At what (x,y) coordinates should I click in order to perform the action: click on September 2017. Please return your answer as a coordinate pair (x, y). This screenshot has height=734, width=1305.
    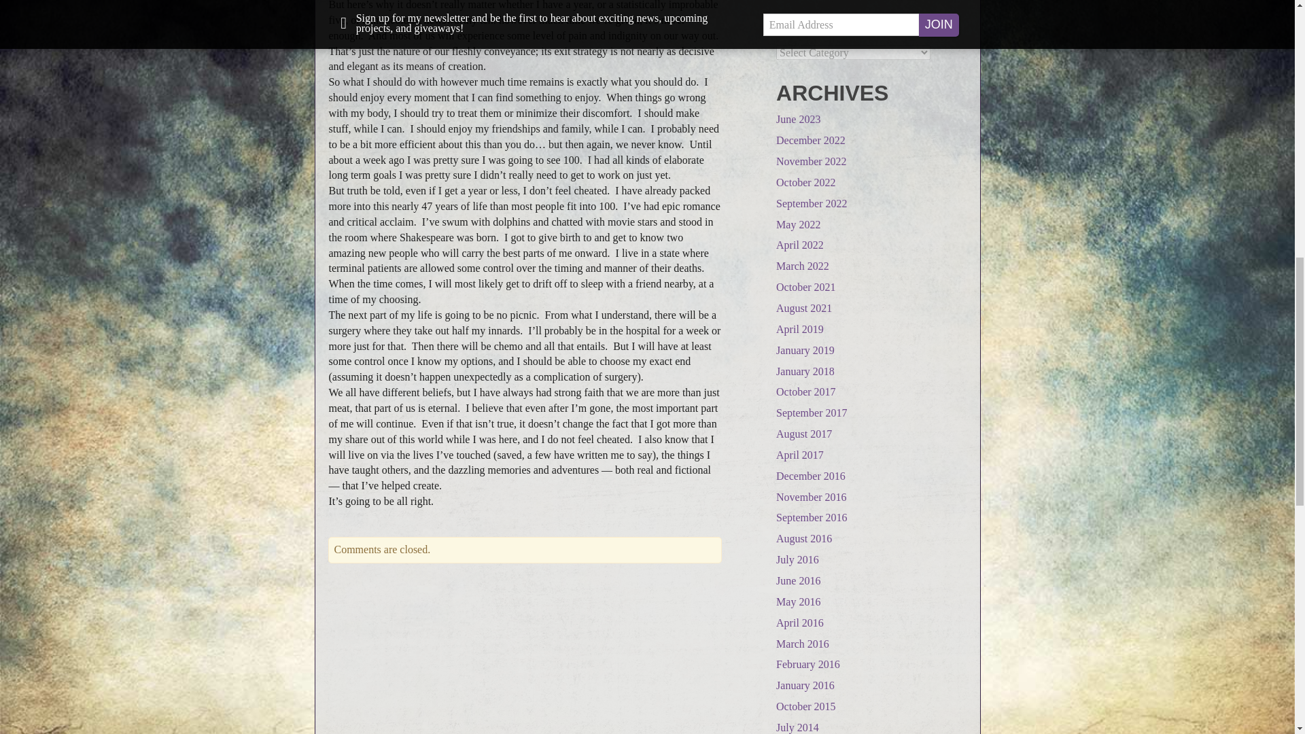
    Looking at the image, I should click on (812, 413).